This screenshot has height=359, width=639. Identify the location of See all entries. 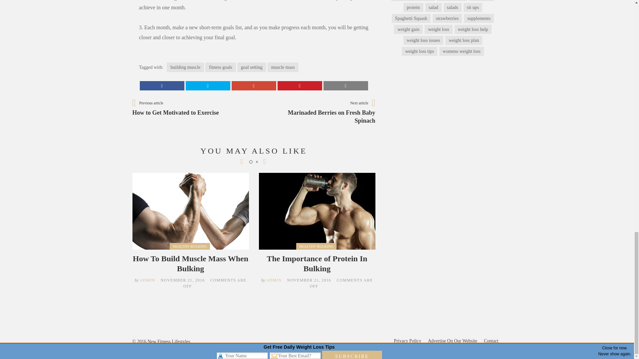
(141, 112).